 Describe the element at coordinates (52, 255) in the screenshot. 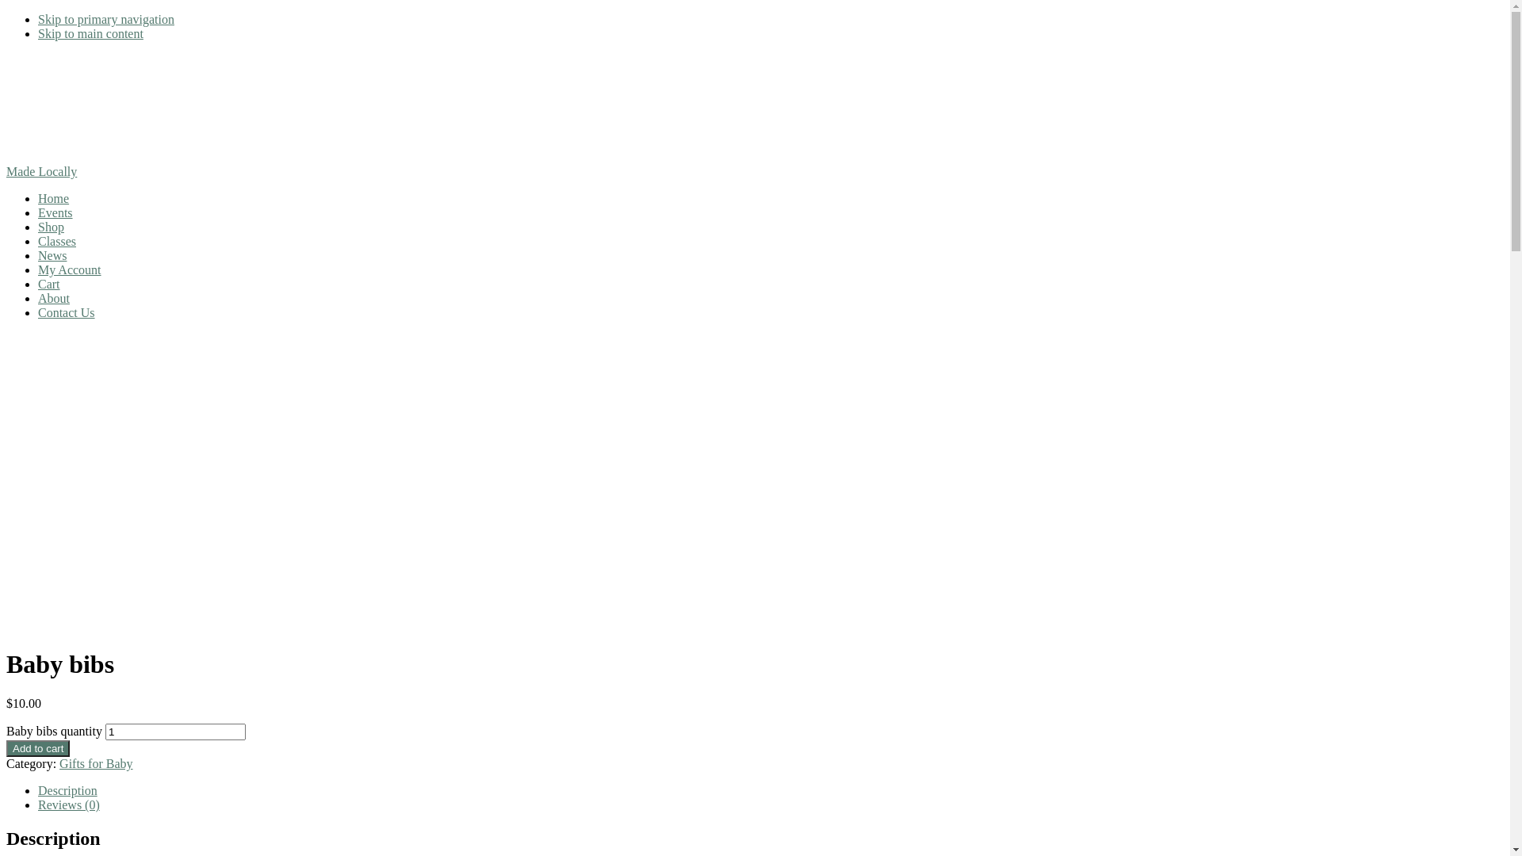

I see `News` at that location.